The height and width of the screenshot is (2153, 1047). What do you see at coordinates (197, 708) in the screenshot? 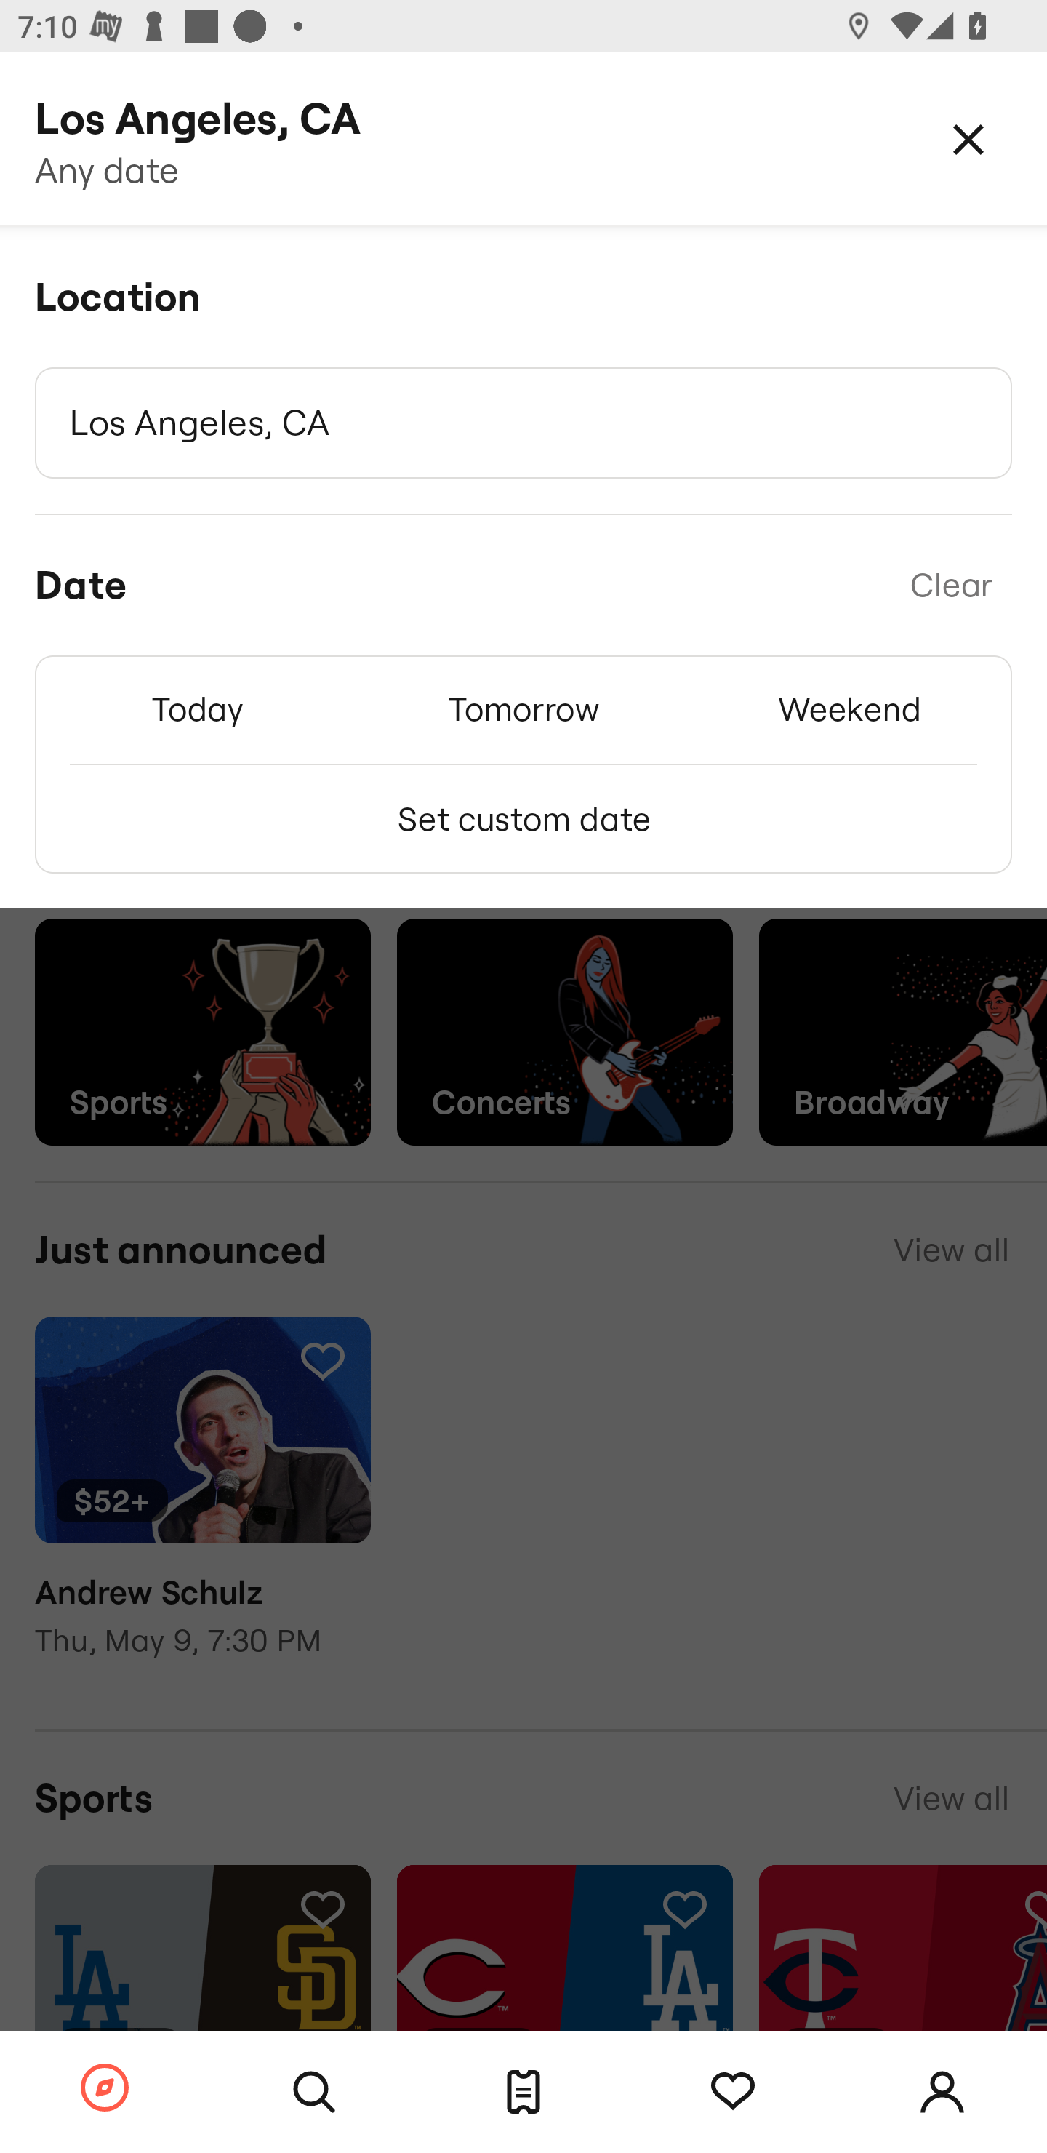
I see `Today` at bounding box center [197, 708].